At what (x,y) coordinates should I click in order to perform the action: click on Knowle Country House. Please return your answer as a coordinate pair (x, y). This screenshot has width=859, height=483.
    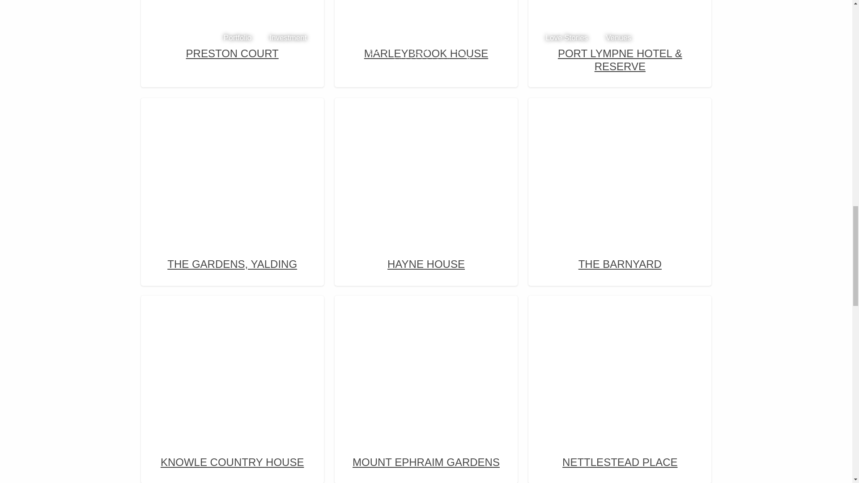
    Looking at the image, I should click on (232, 360).